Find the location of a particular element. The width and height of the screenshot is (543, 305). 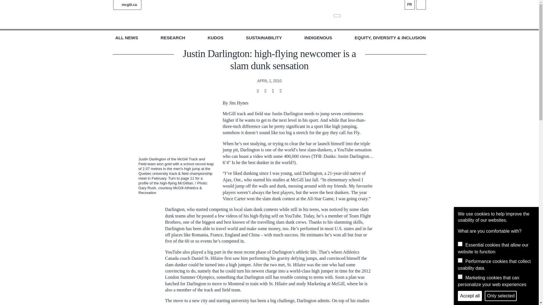

FR is located at coordinates (409, 5).